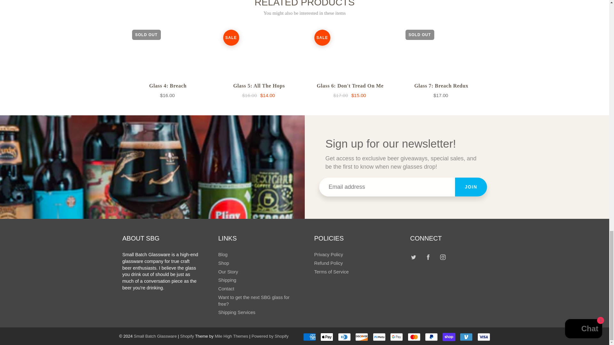  What do you see at coordinates (327, 337) in the screenshot?
I see `Apple Pay` at bounding box center [327, 337].